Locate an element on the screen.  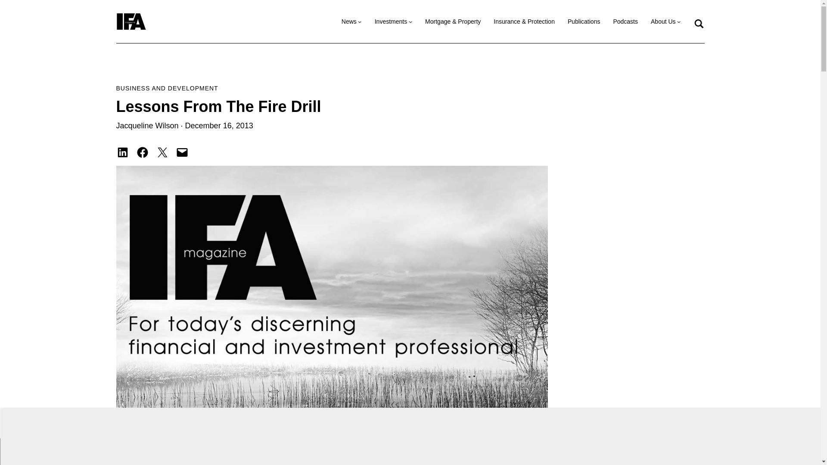
Share on LinkedIn is located at coordinates (122, 152).